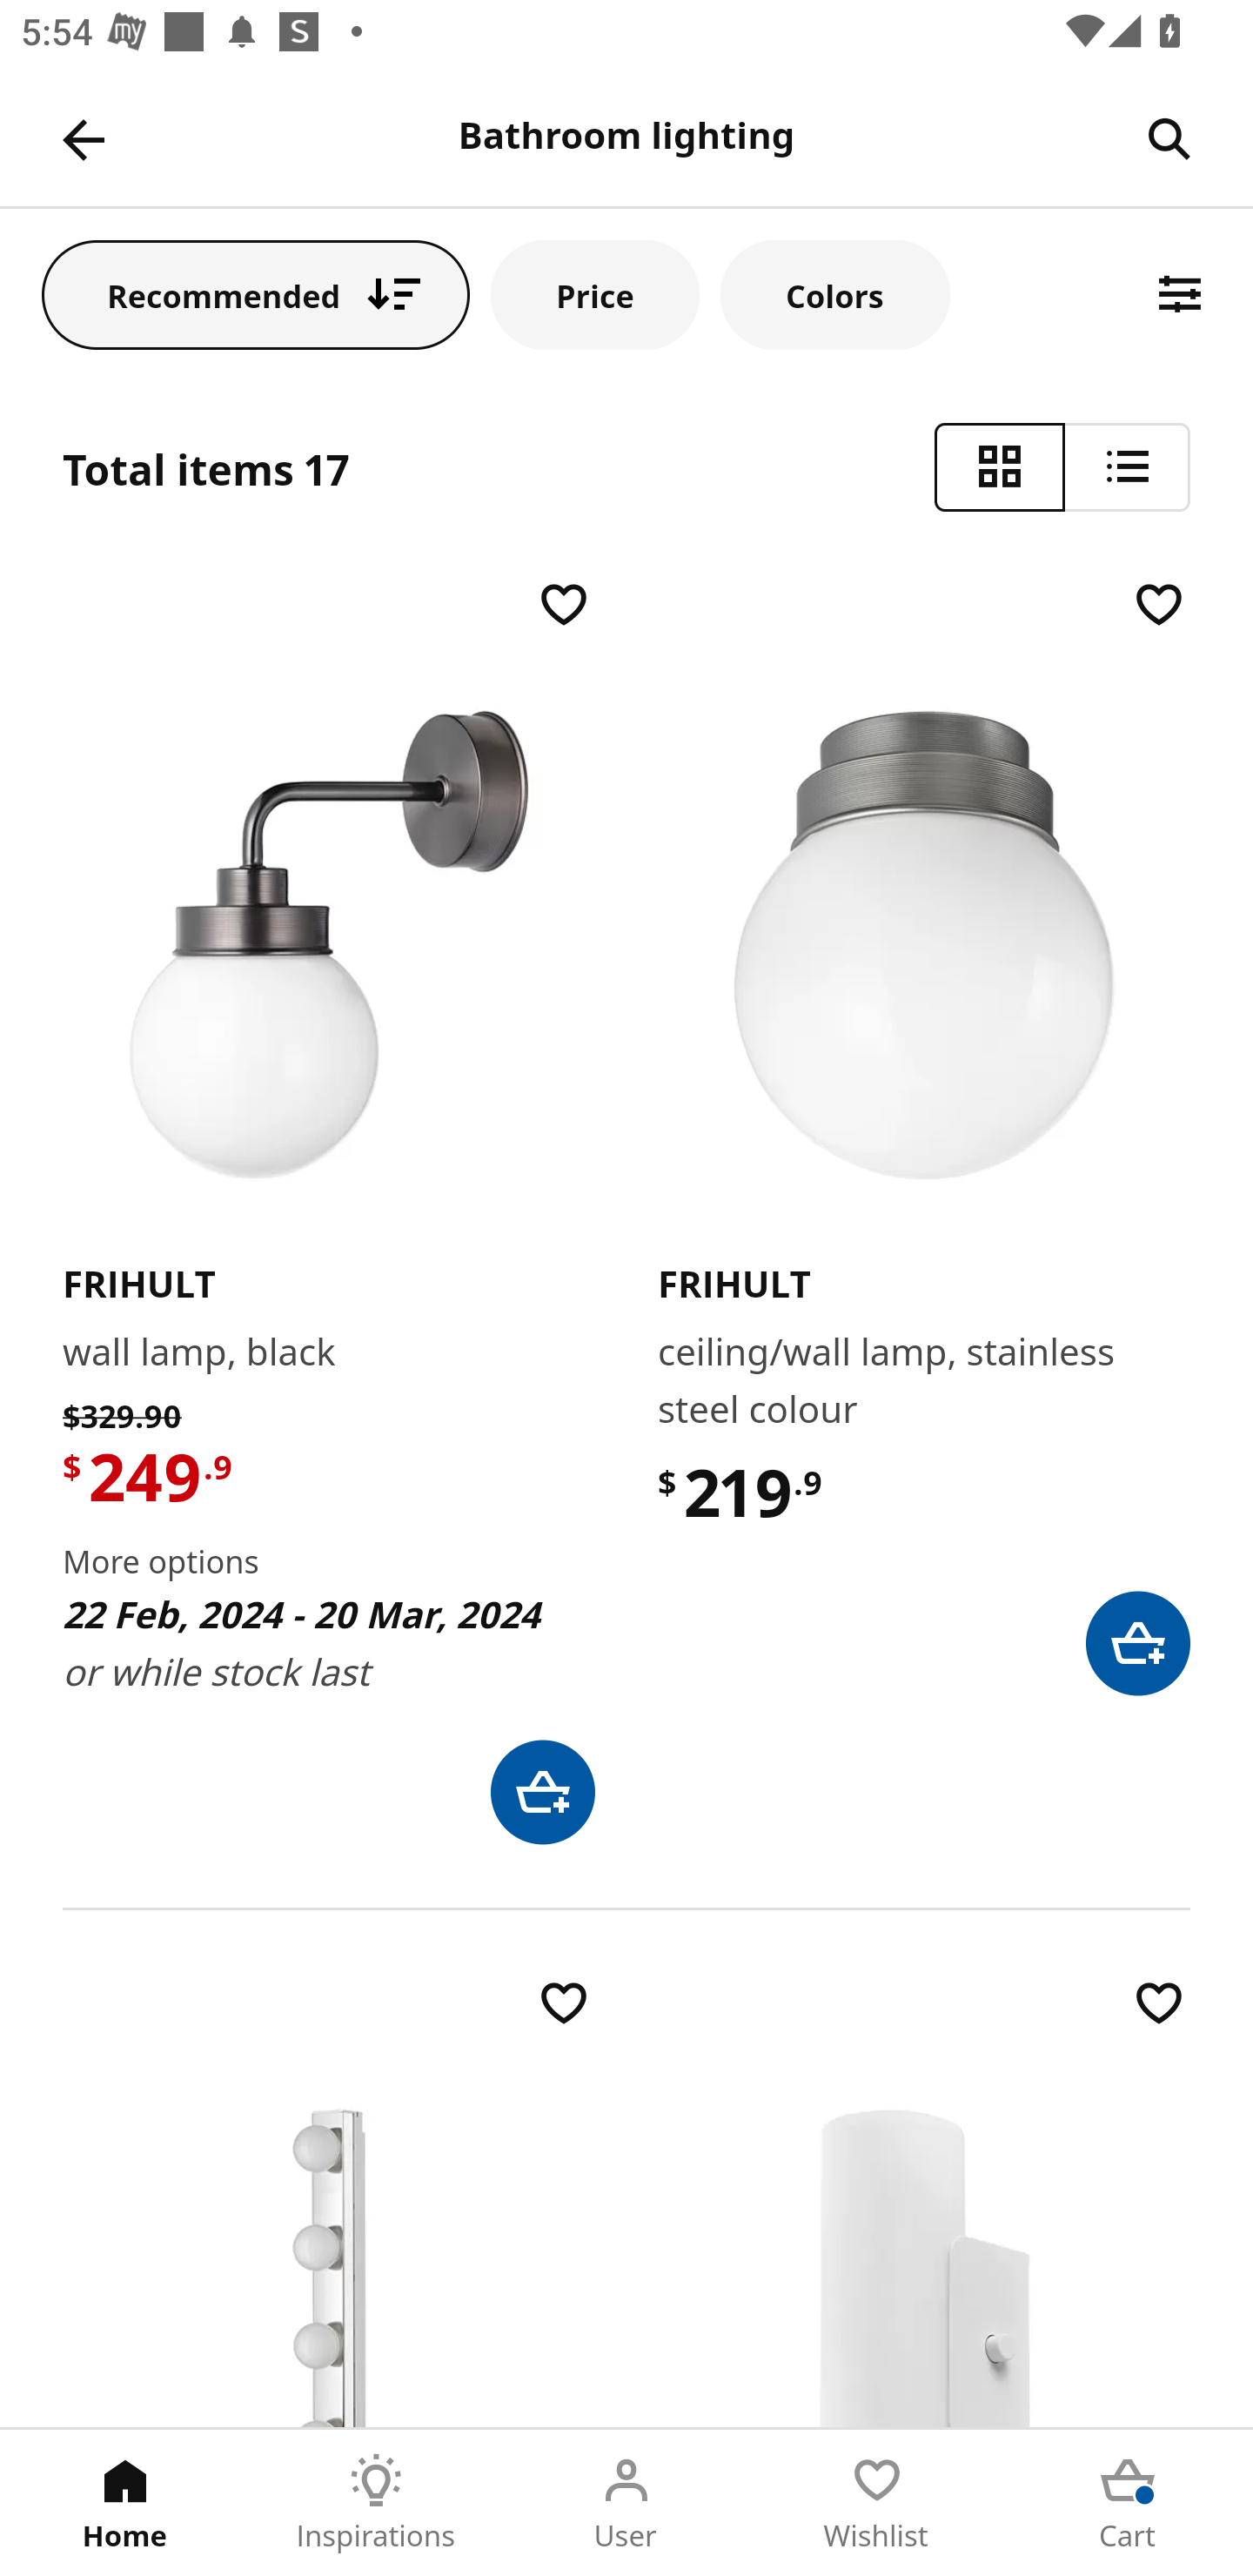  What do you see at coordinates (125, 2503) in the screenshot?
I see `Home
Tab 1 of 5` at bounding box center [125, 2503].